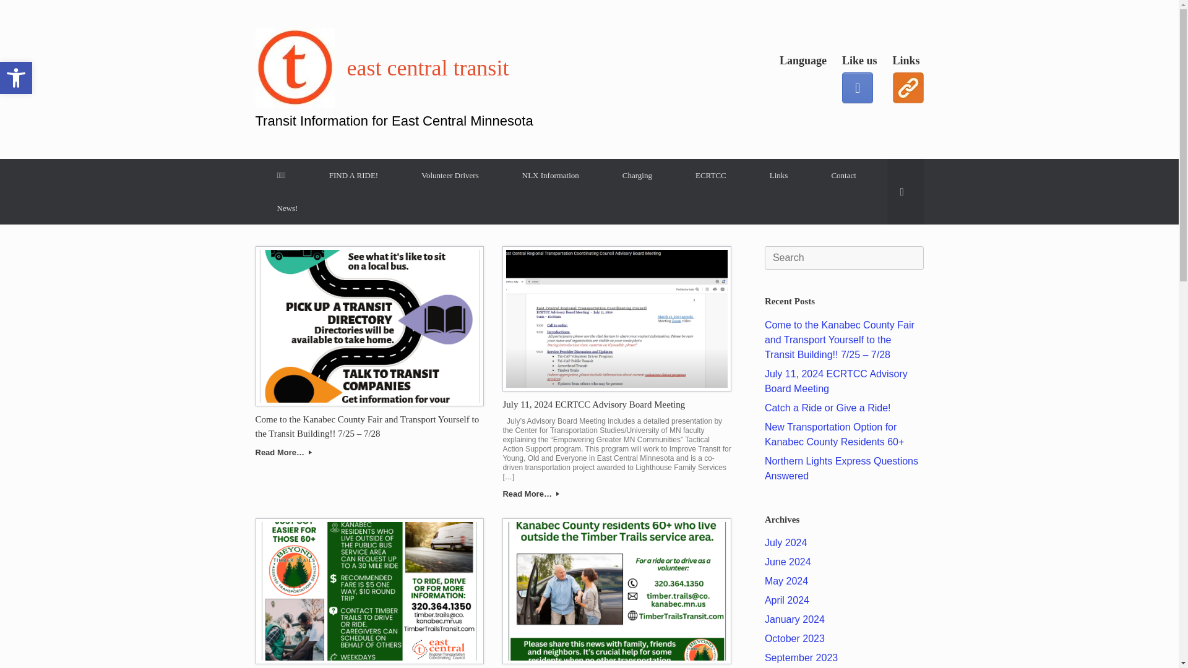  I want to click on ECRTCC, so click(710, 175).